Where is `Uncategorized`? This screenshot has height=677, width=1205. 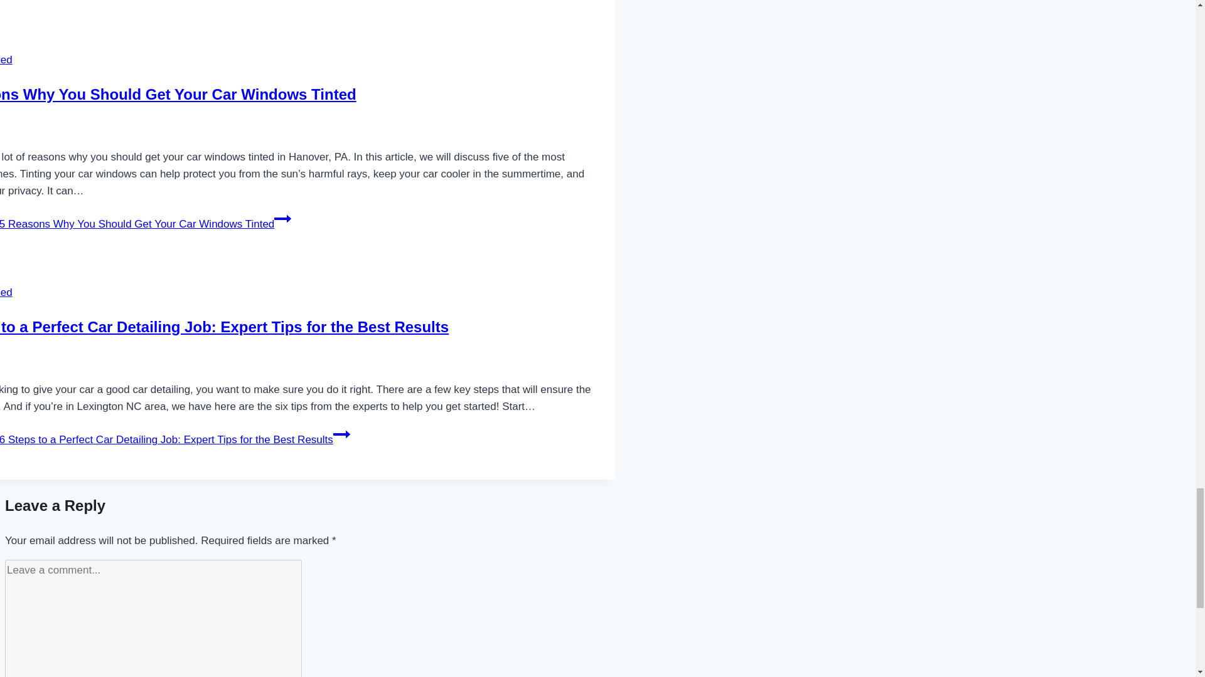 Uncategorized is located at coordinates (6, 60).